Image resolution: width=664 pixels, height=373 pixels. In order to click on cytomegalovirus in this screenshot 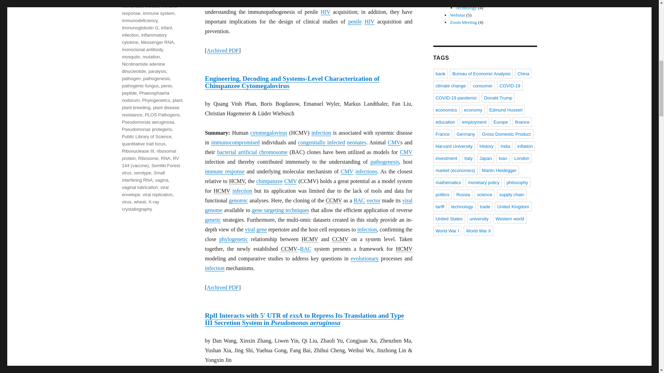, I will do `click(347, 172)`.